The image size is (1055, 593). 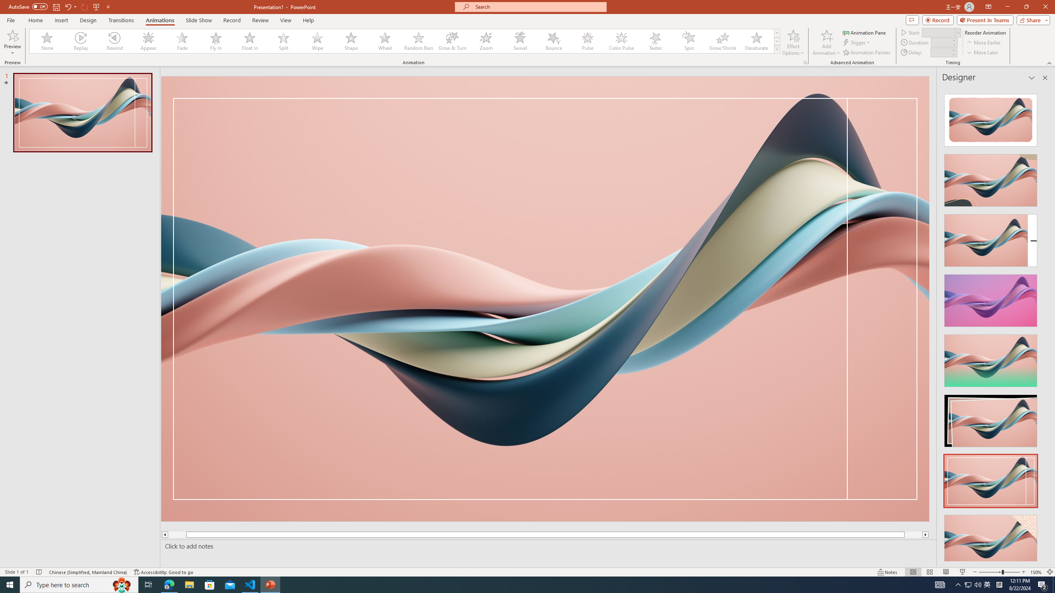 I want to click on Recommended Design: Design Idea, so click(x=991, y=118).